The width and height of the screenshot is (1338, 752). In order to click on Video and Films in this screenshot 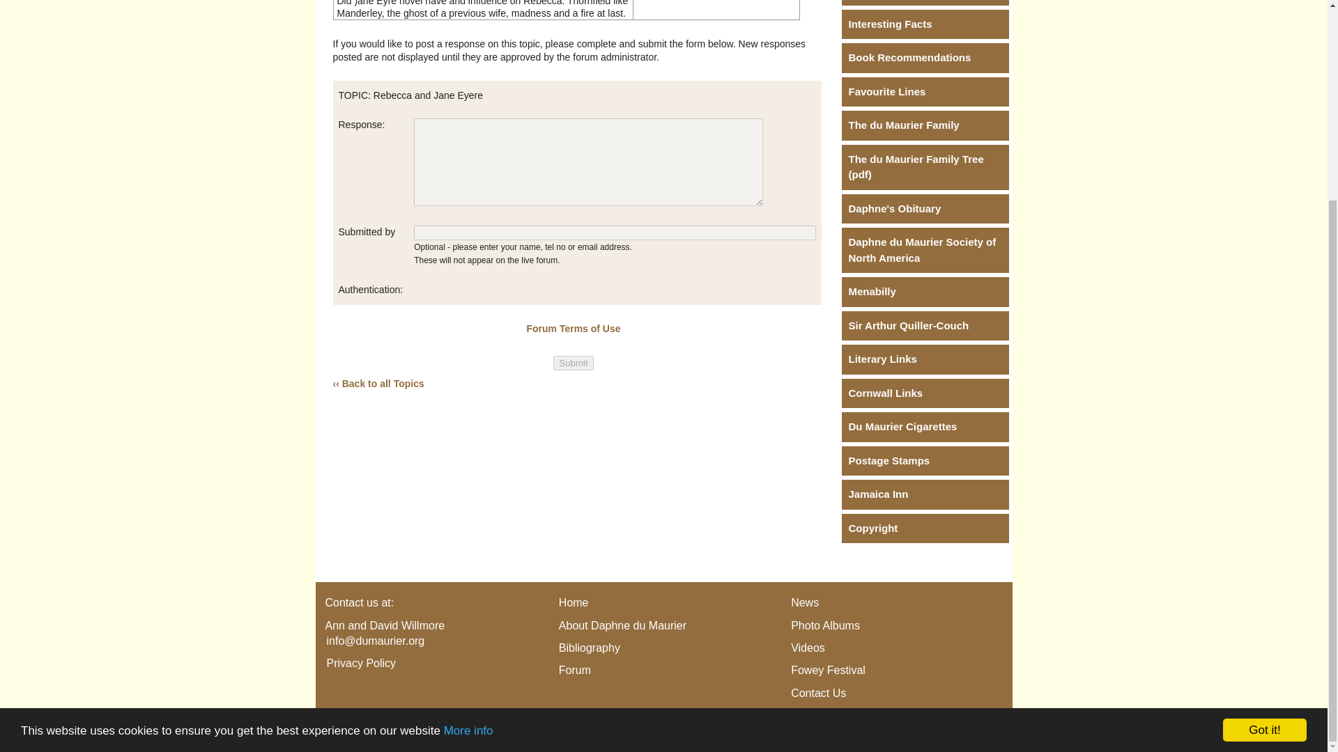, I will do `click(925, 3)`.